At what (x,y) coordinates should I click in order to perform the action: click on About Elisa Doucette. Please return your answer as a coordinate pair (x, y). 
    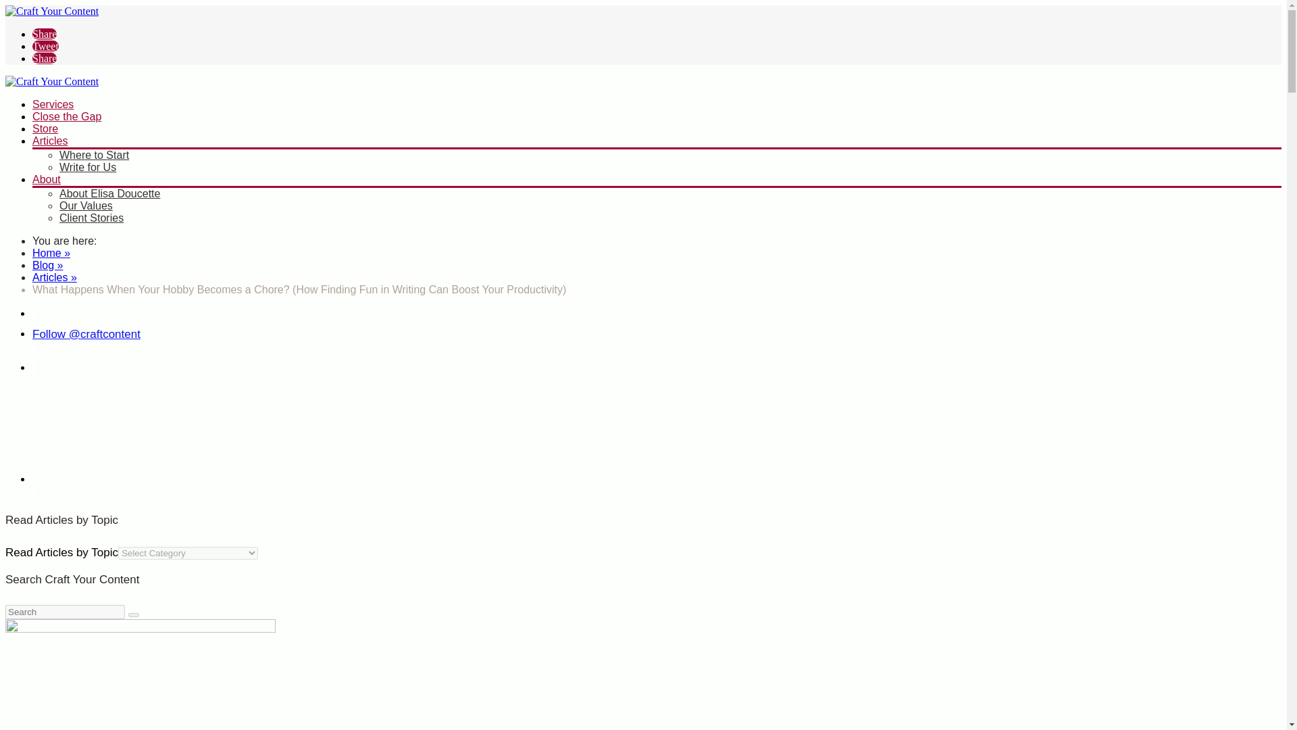
    Looking at the image, I should click on (109, 193).